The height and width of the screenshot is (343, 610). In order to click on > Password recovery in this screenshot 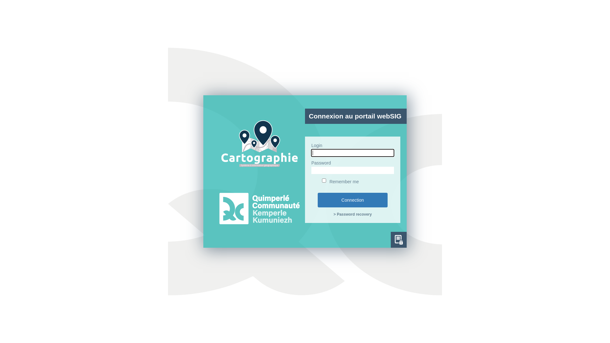, I will do `click(353, 214)`.